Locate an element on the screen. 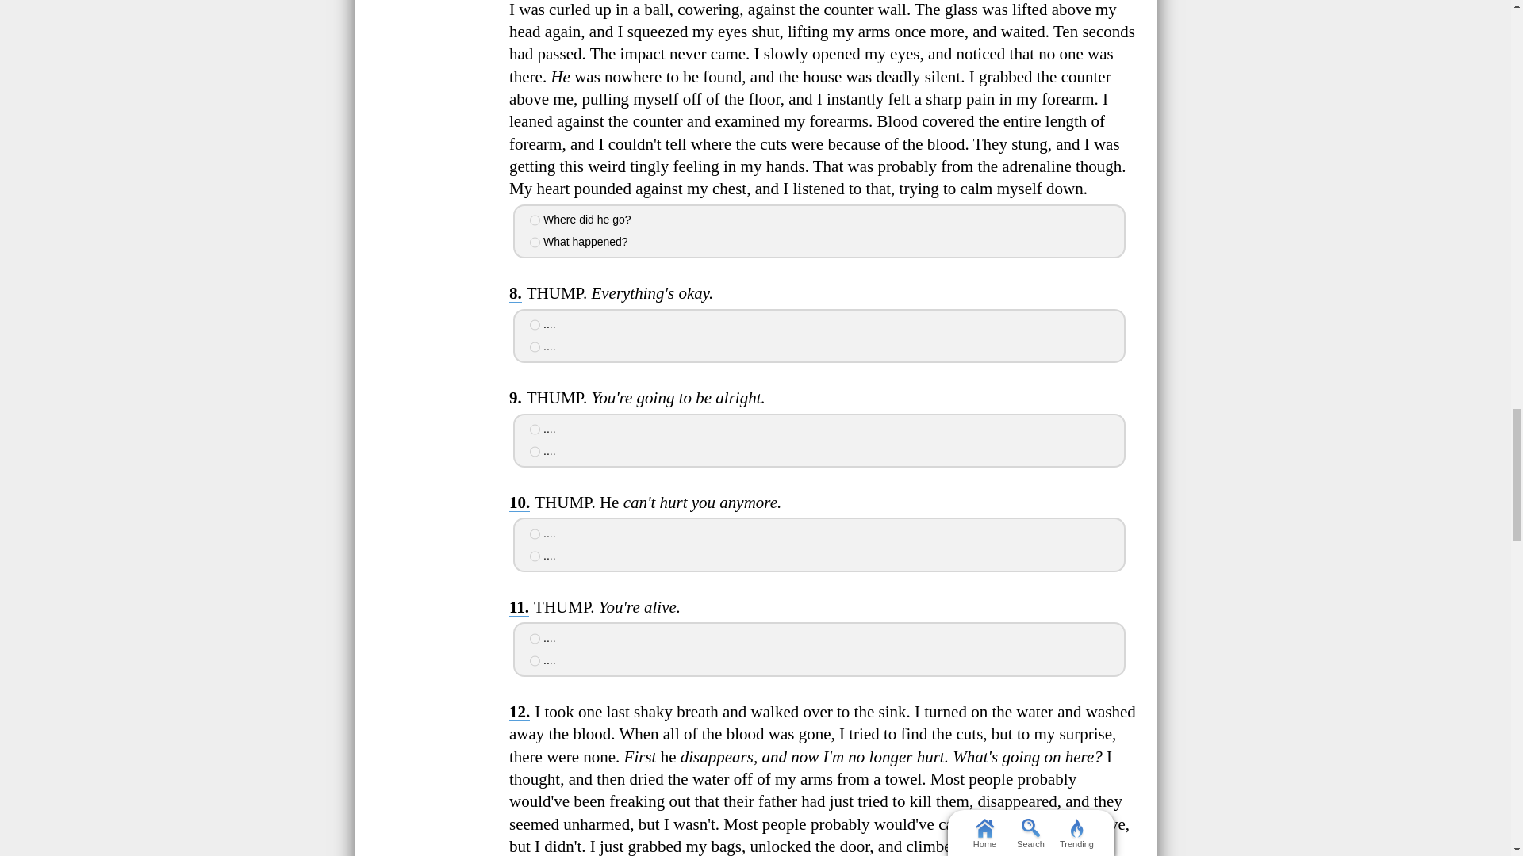 The width and height of the screenshot is (1523, 856). 2 is located at coordinates (535, 346).